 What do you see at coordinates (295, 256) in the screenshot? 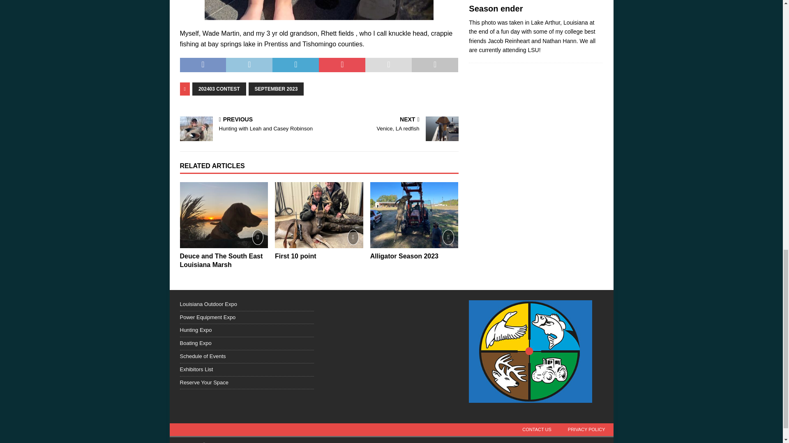
I see `First 10 point` at bounding box center [295, 256].